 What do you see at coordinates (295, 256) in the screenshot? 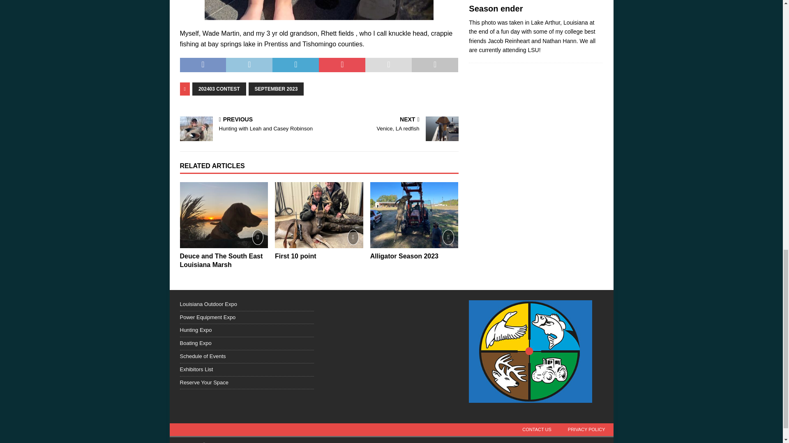
I see `First 10 point` at bounding box center [295, 256].